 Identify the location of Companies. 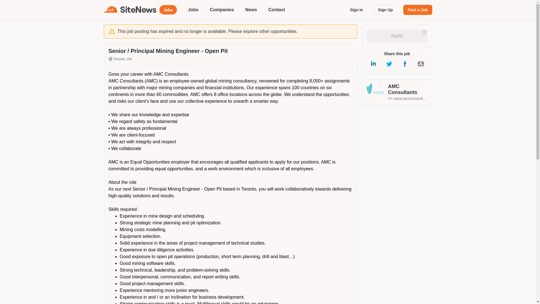
(222, 10).